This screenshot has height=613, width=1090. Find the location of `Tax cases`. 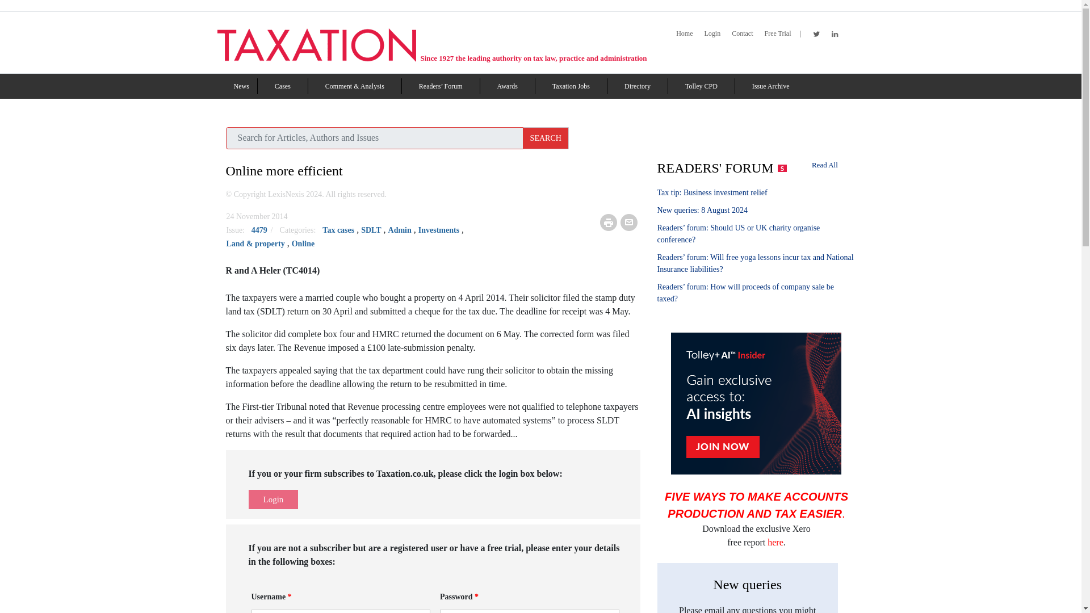

Tax cases is located at coordinates (338, 230).